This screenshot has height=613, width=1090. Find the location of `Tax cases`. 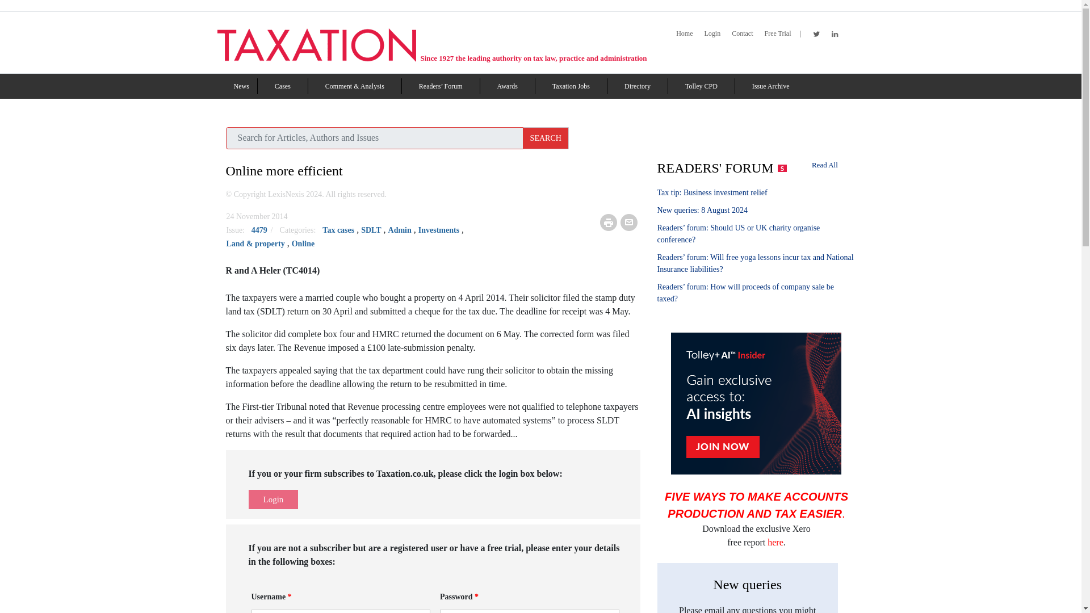

Tax cases is located at coordinates (338, 230).